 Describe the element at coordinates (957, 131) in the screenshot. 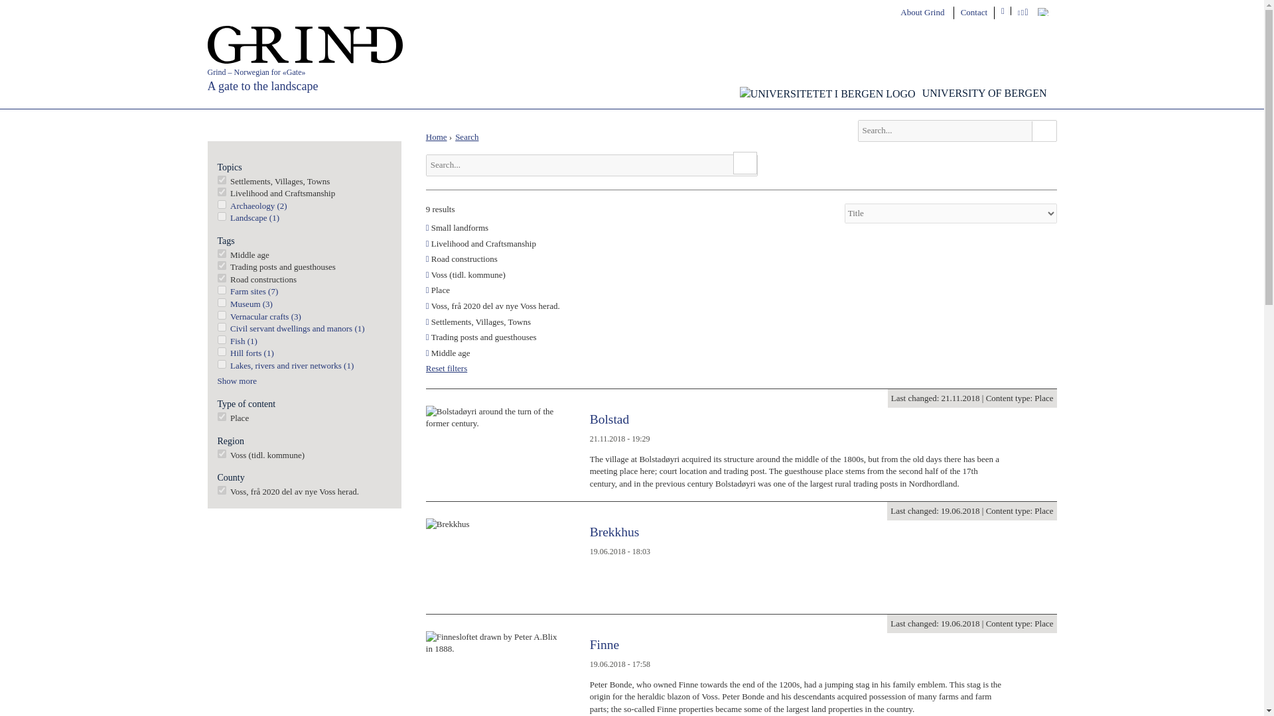

I see `Enter the terms you wish to search for.` at that location.